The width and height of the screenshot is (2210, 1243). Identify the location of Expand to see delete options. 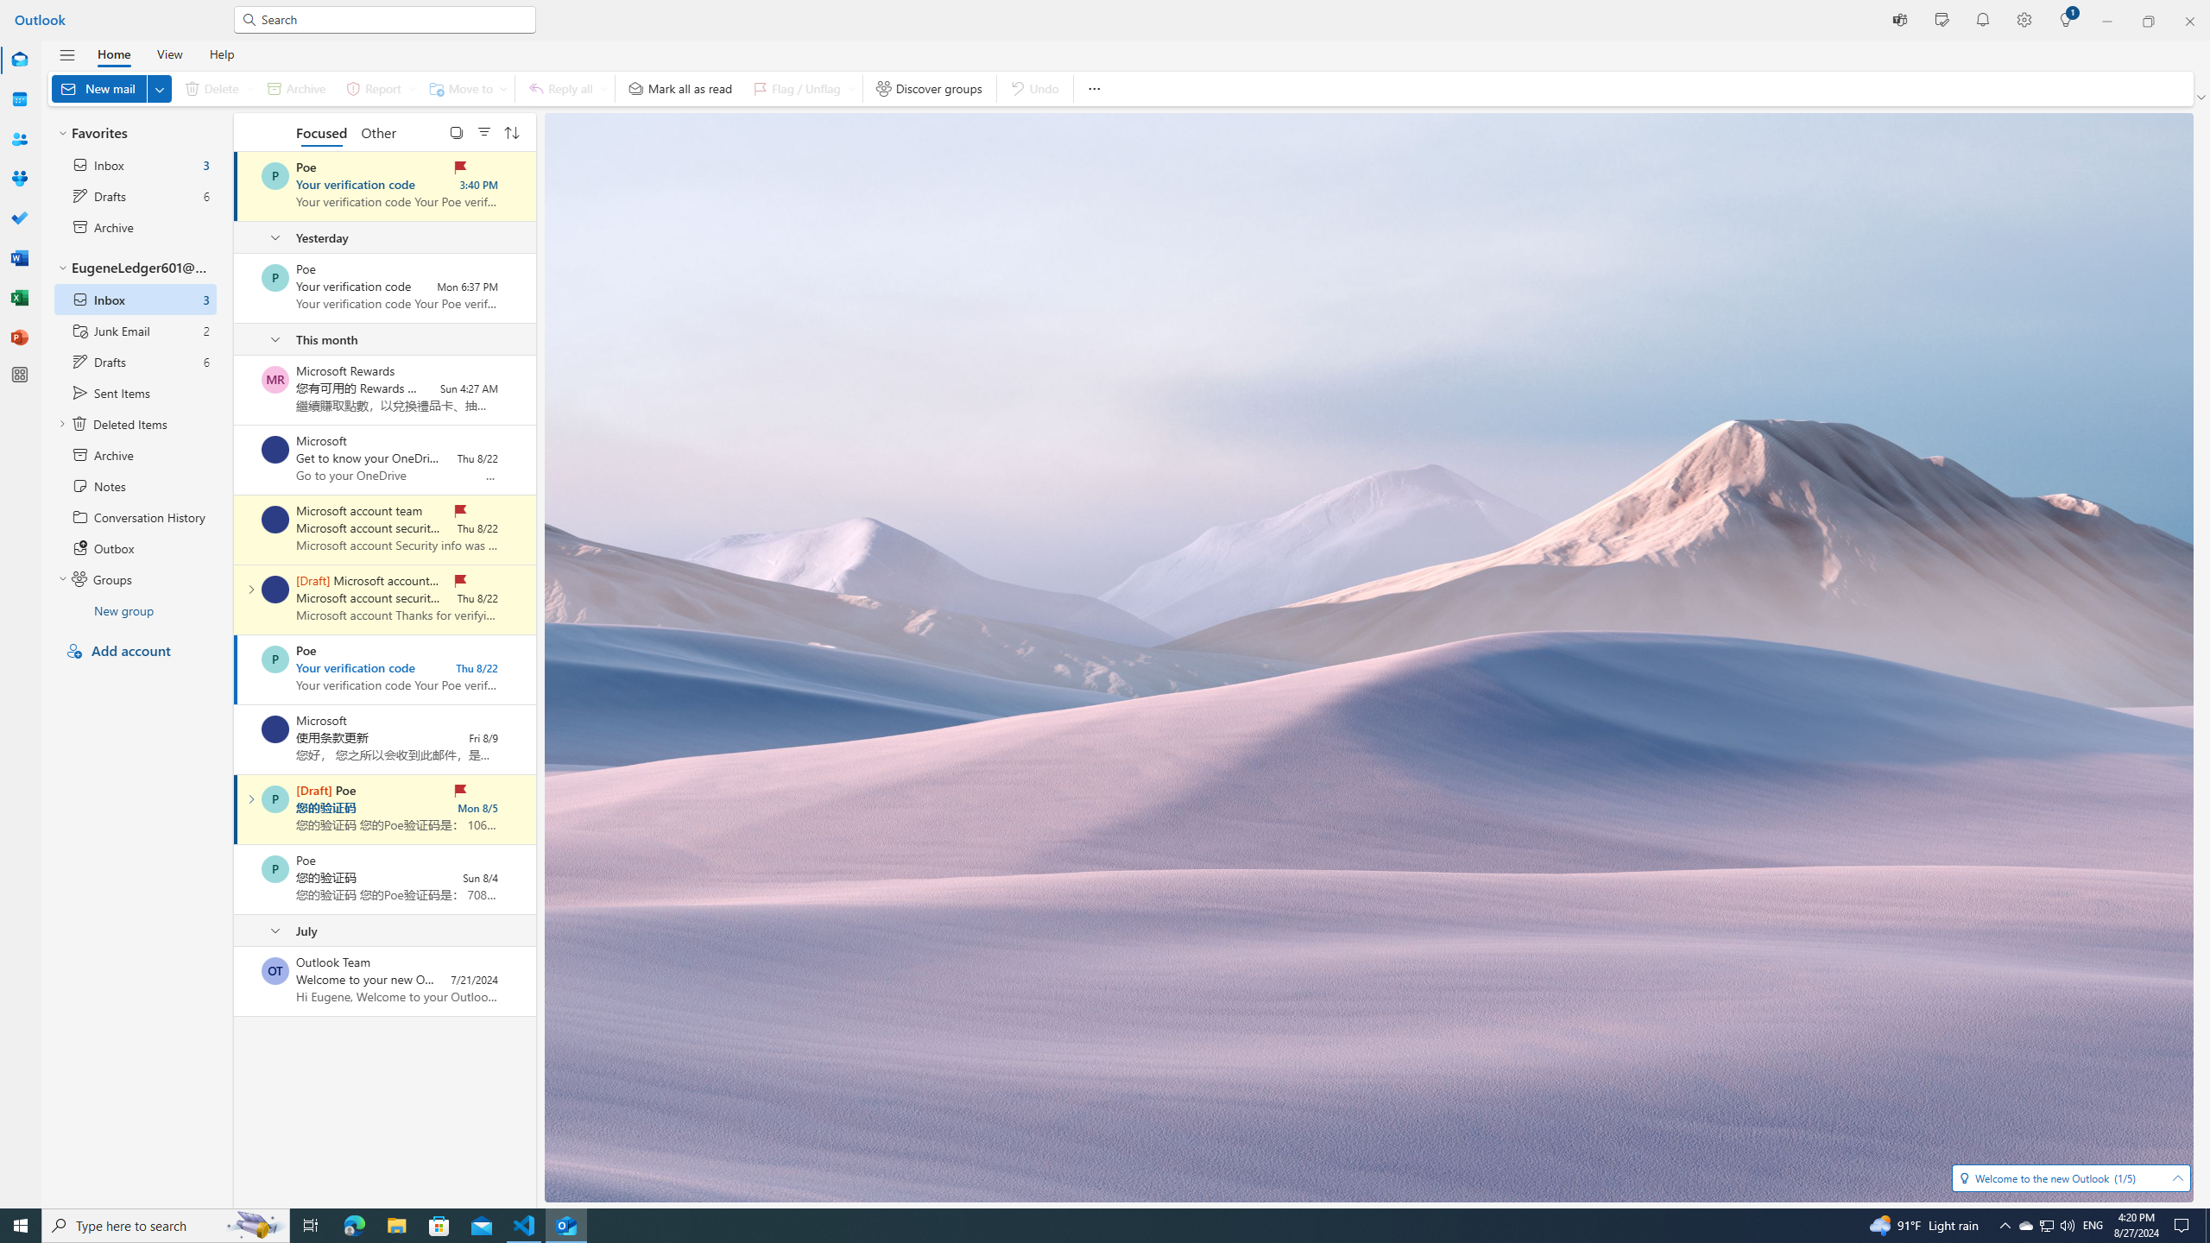
(249, 88).